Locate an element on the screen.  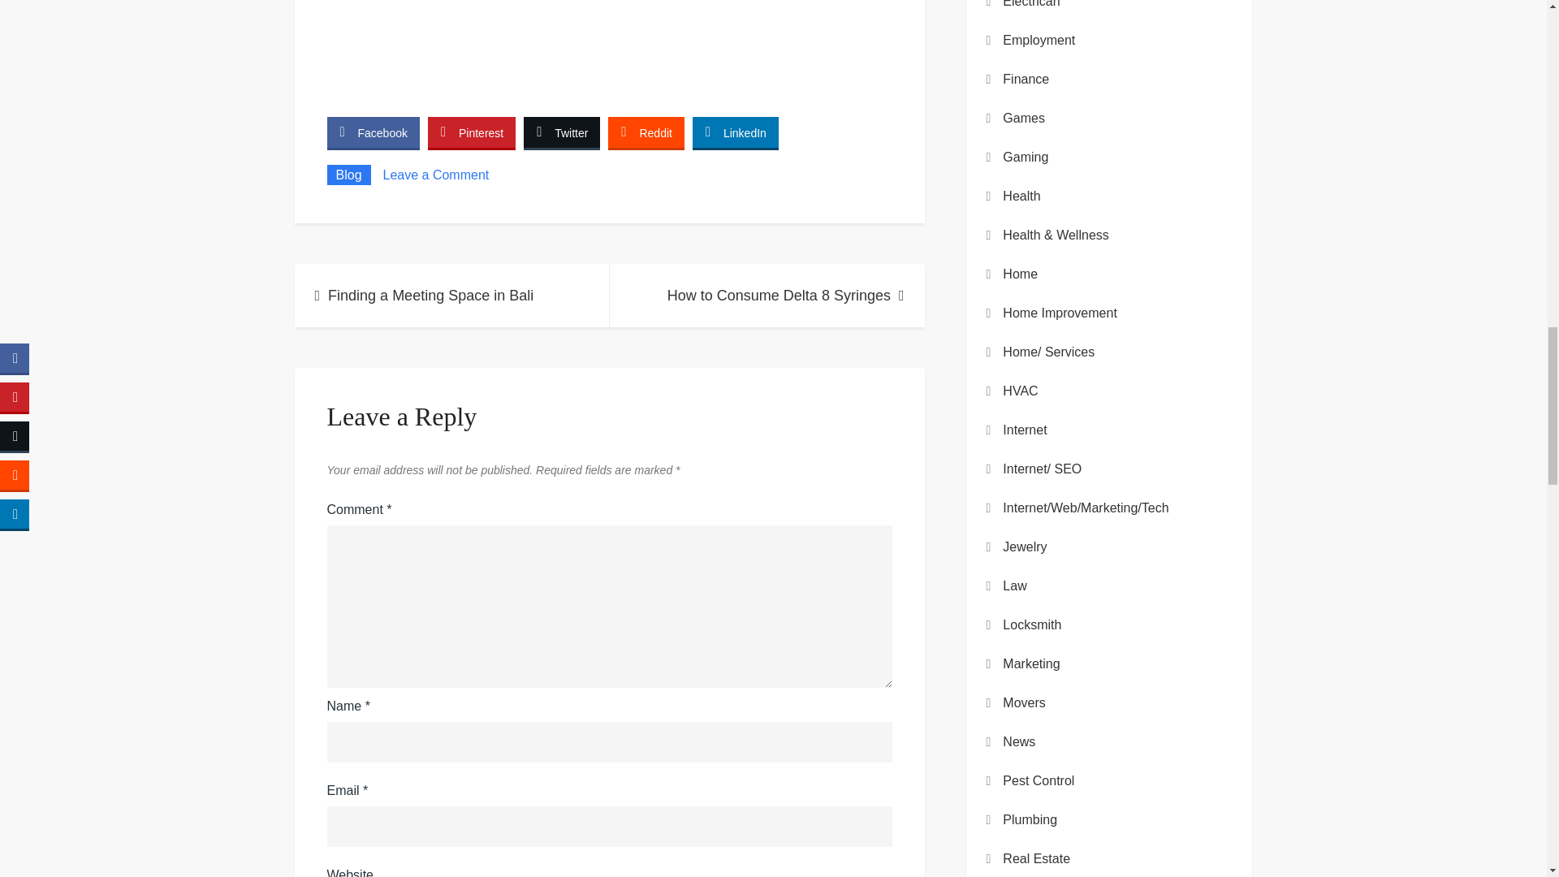
Electrican is located at coordinates (1031, 6).